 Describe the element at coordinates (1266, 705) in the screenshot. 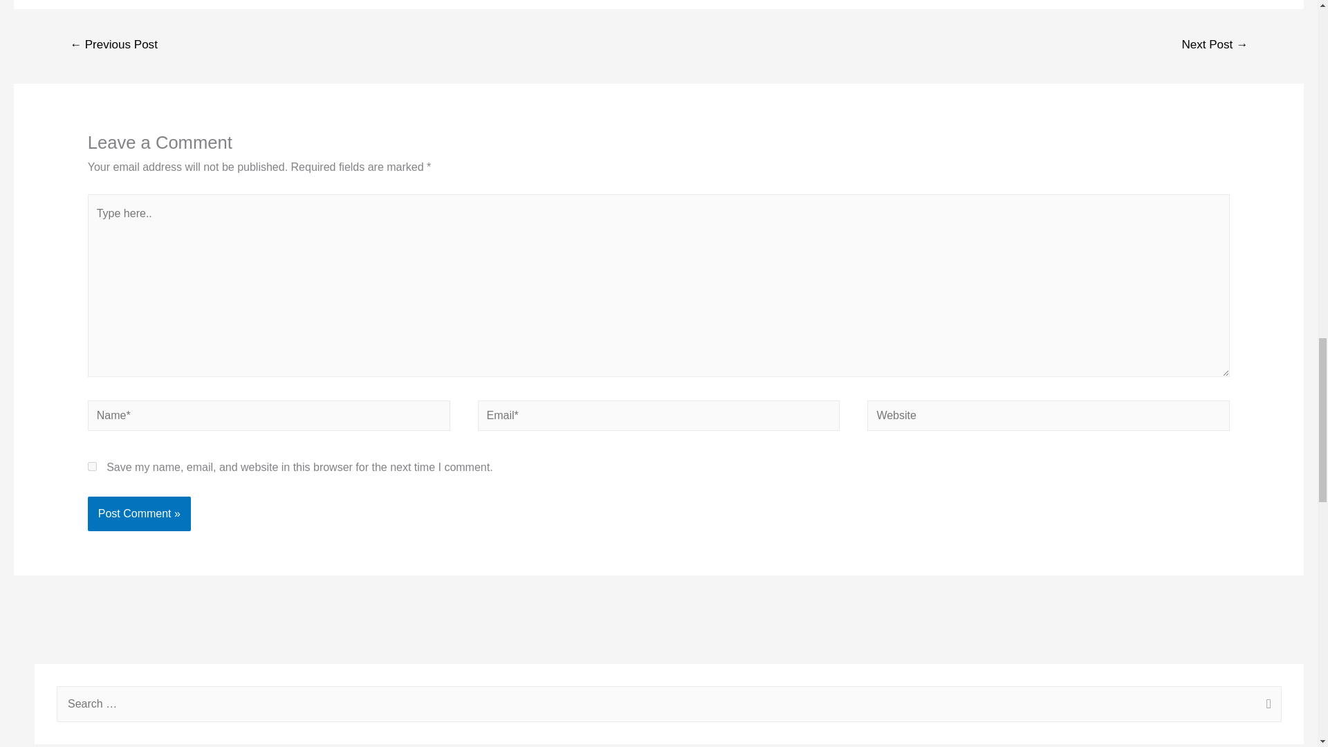

I see `Search` at that location.